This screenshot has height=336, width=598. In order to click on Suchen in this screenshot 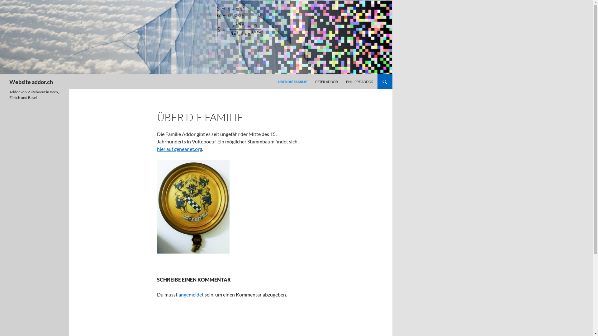, I will do `click(2, 75)`.